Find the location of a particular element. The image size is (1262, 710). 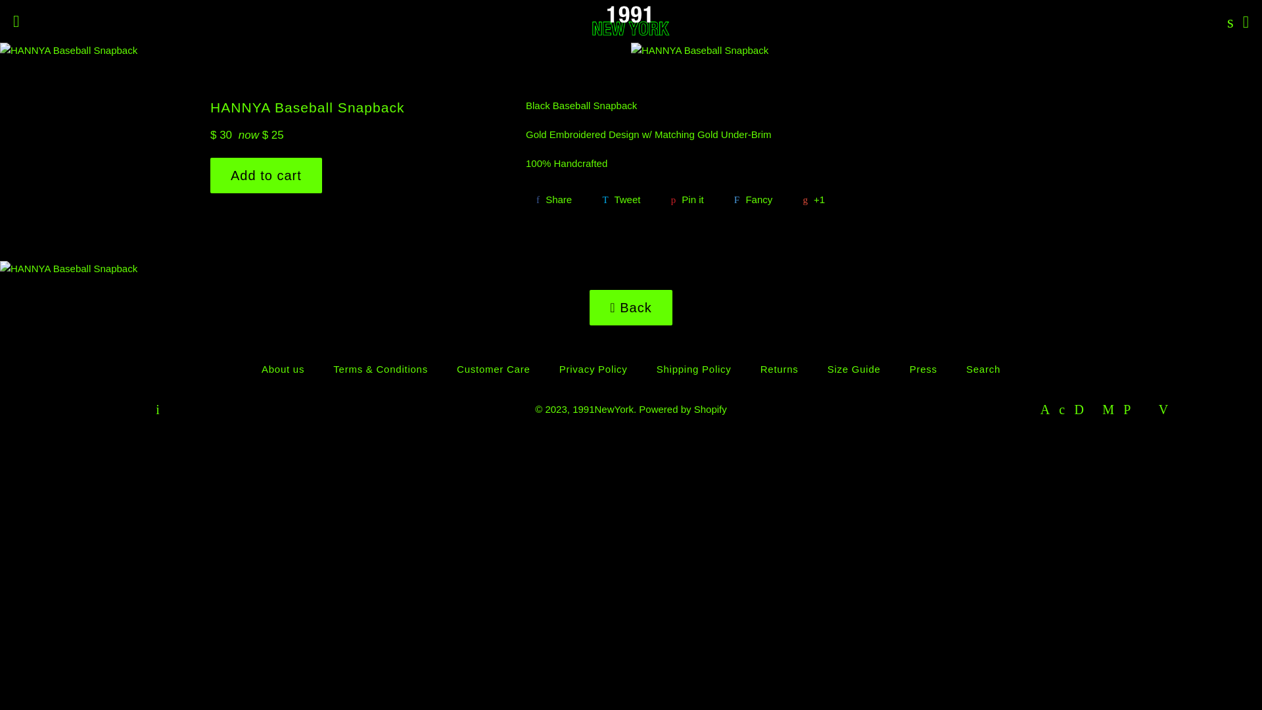

Add to cart is located at coordinates (266, 176).